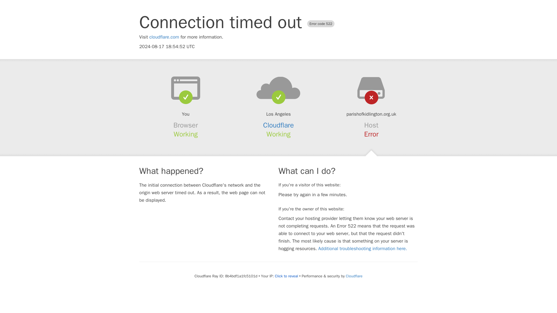 This screenshot has height=313, width=557. What do you see at coordinates (363, 249) in the screenshot?
I see `Additional troubleshooting information here.` at bounding box center [363, 249].